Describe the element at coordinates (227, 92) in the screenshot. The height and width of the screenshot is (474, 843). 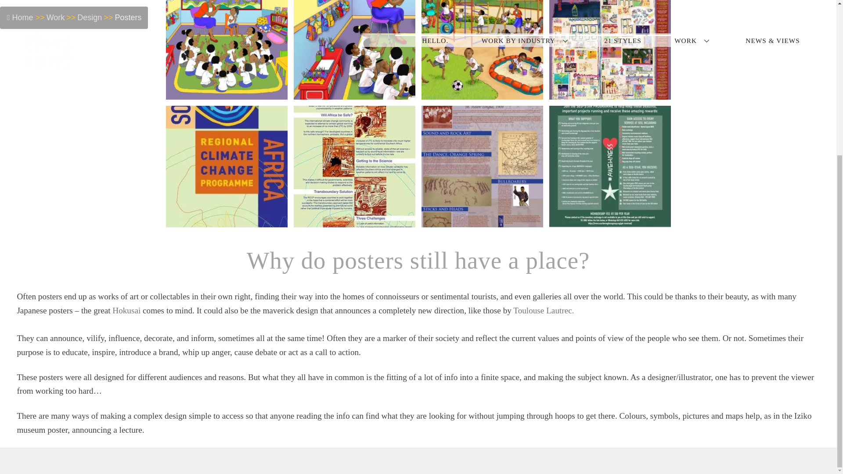
I see `A2 Poster: Classroom materials` at that location.